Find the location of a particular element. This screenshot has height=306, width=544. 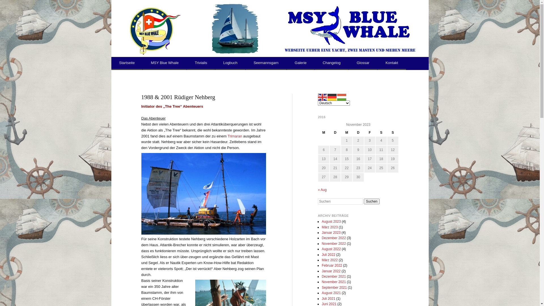

Blue Whale is located at coordinates (300, 3).